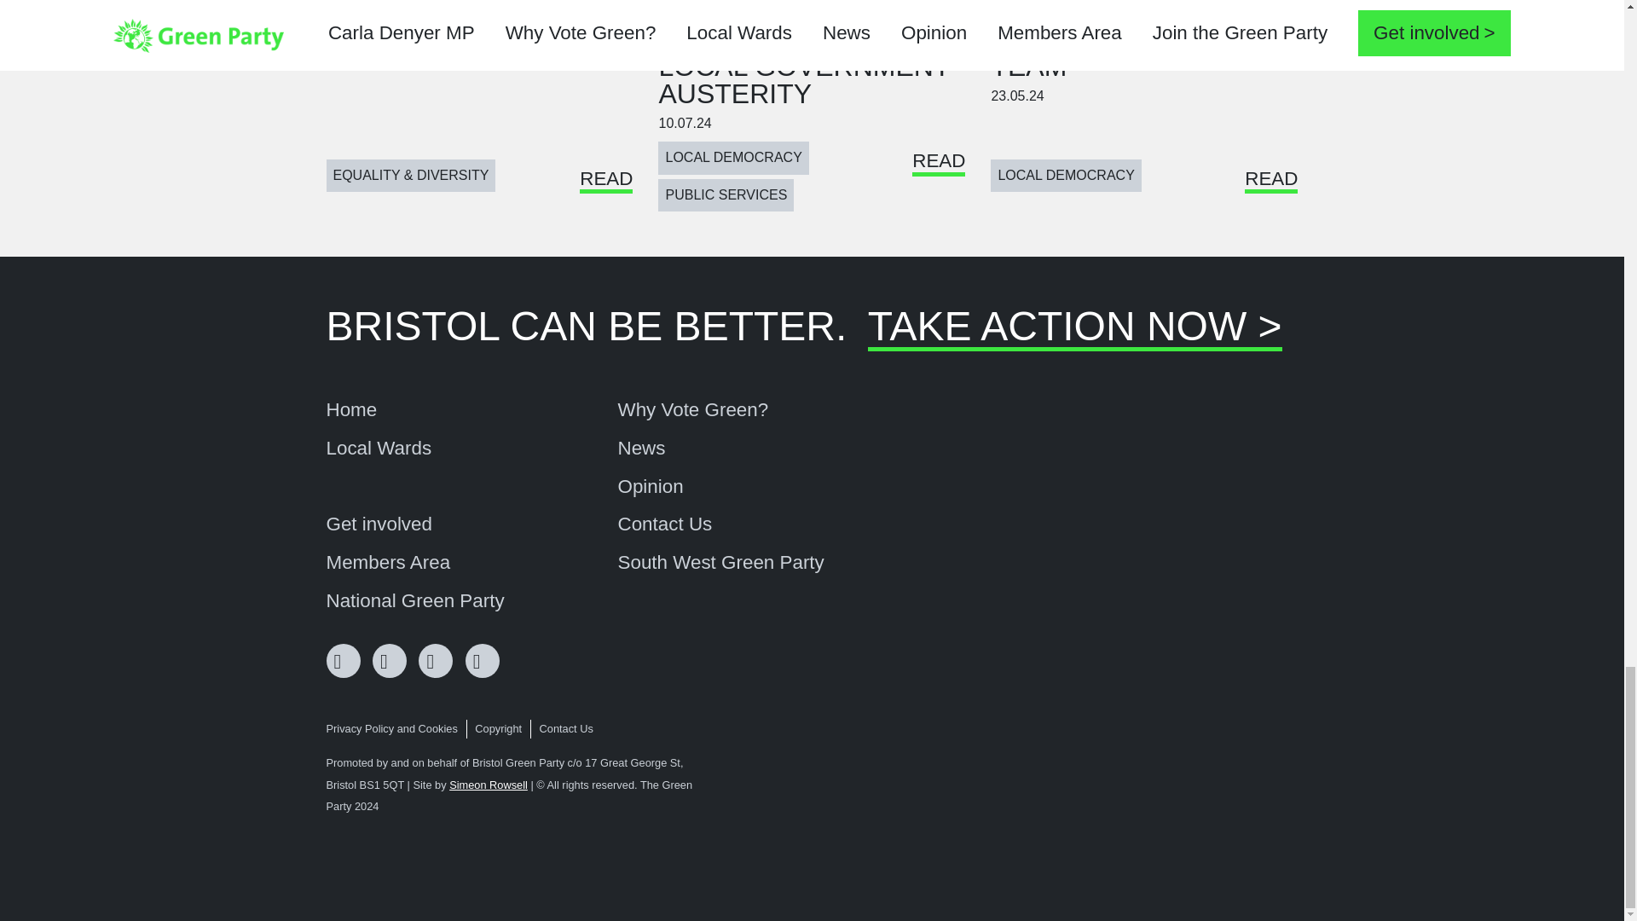 Image resolution: width=1637 pixels, height=921 pixels. What do you see at coordinates (720, 563) in the screenshot?
I see `South West Green Party` at bounding box center [720, 563].